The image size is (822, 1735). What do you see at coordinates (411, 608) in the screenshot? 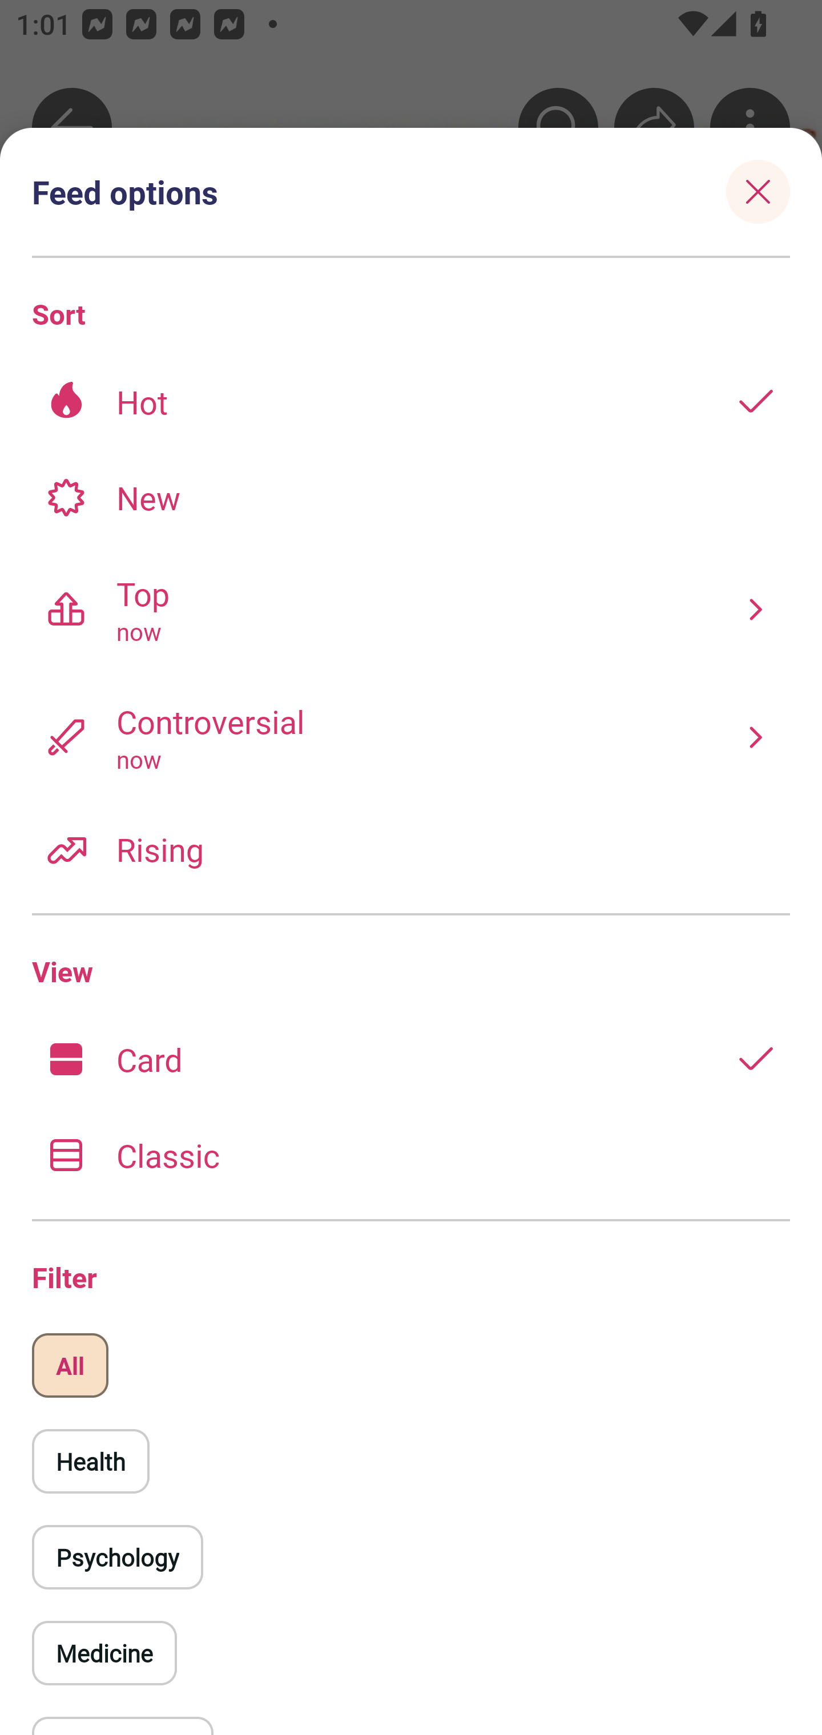
I see `Top now` at bounding box center [411, 608].